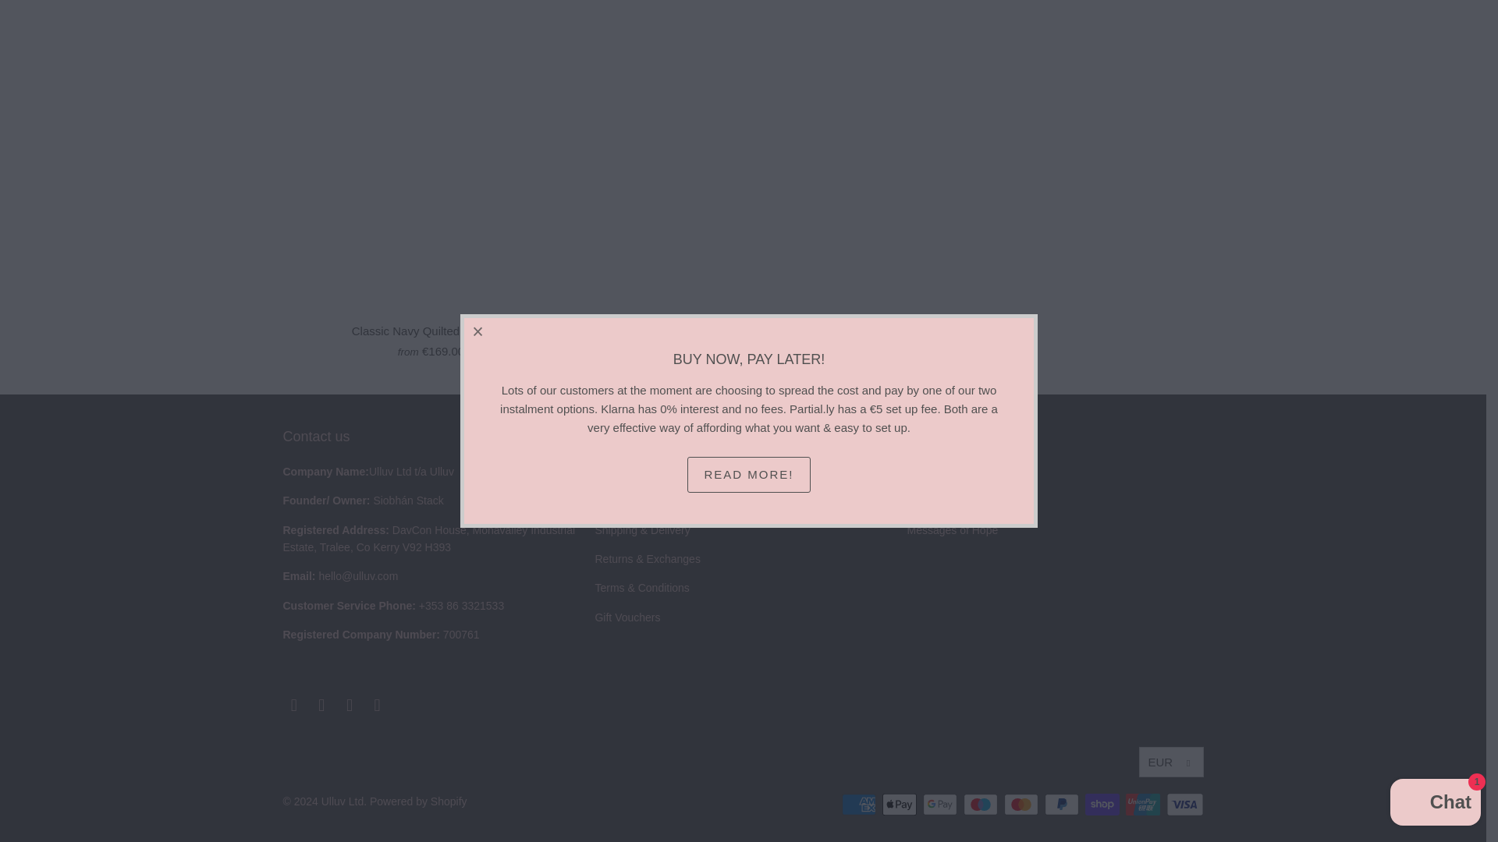 Image resolution: width=1498 pixels, height=842 pixels. Describe the element at coordinates (900, 805) in the screenshot. I see `Apple Pay` at that location.